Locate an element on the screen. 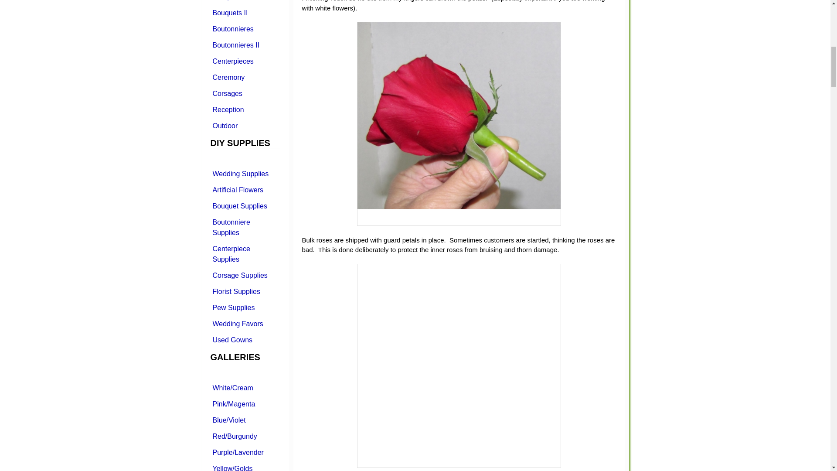  Florist Supplies is located at coordinates (245, 291).